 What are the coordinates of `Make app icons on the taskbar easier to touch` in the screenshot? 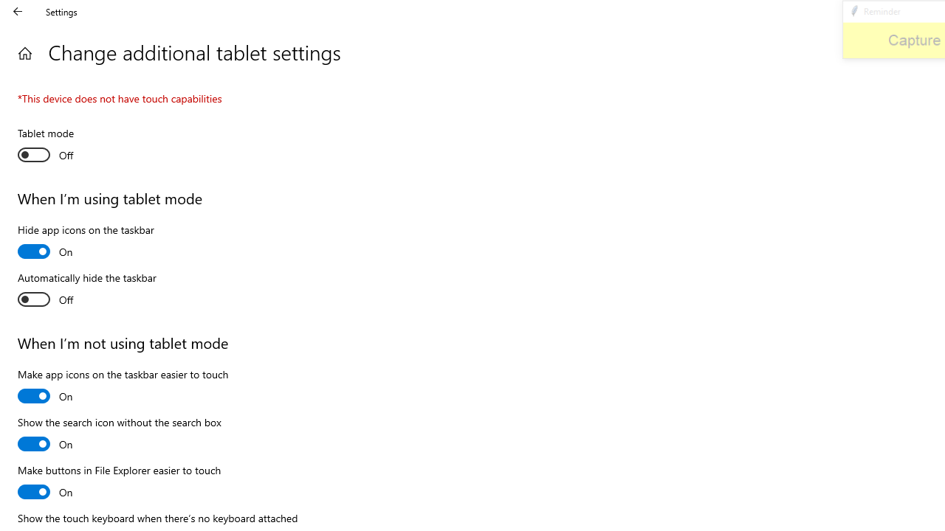 It's located at (123, 387).